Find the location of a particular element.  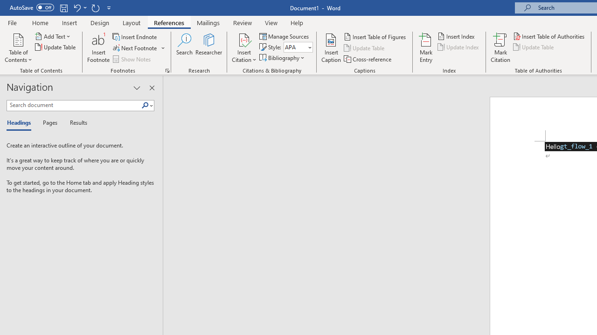

Researcher is located at coordinates (209, 47).